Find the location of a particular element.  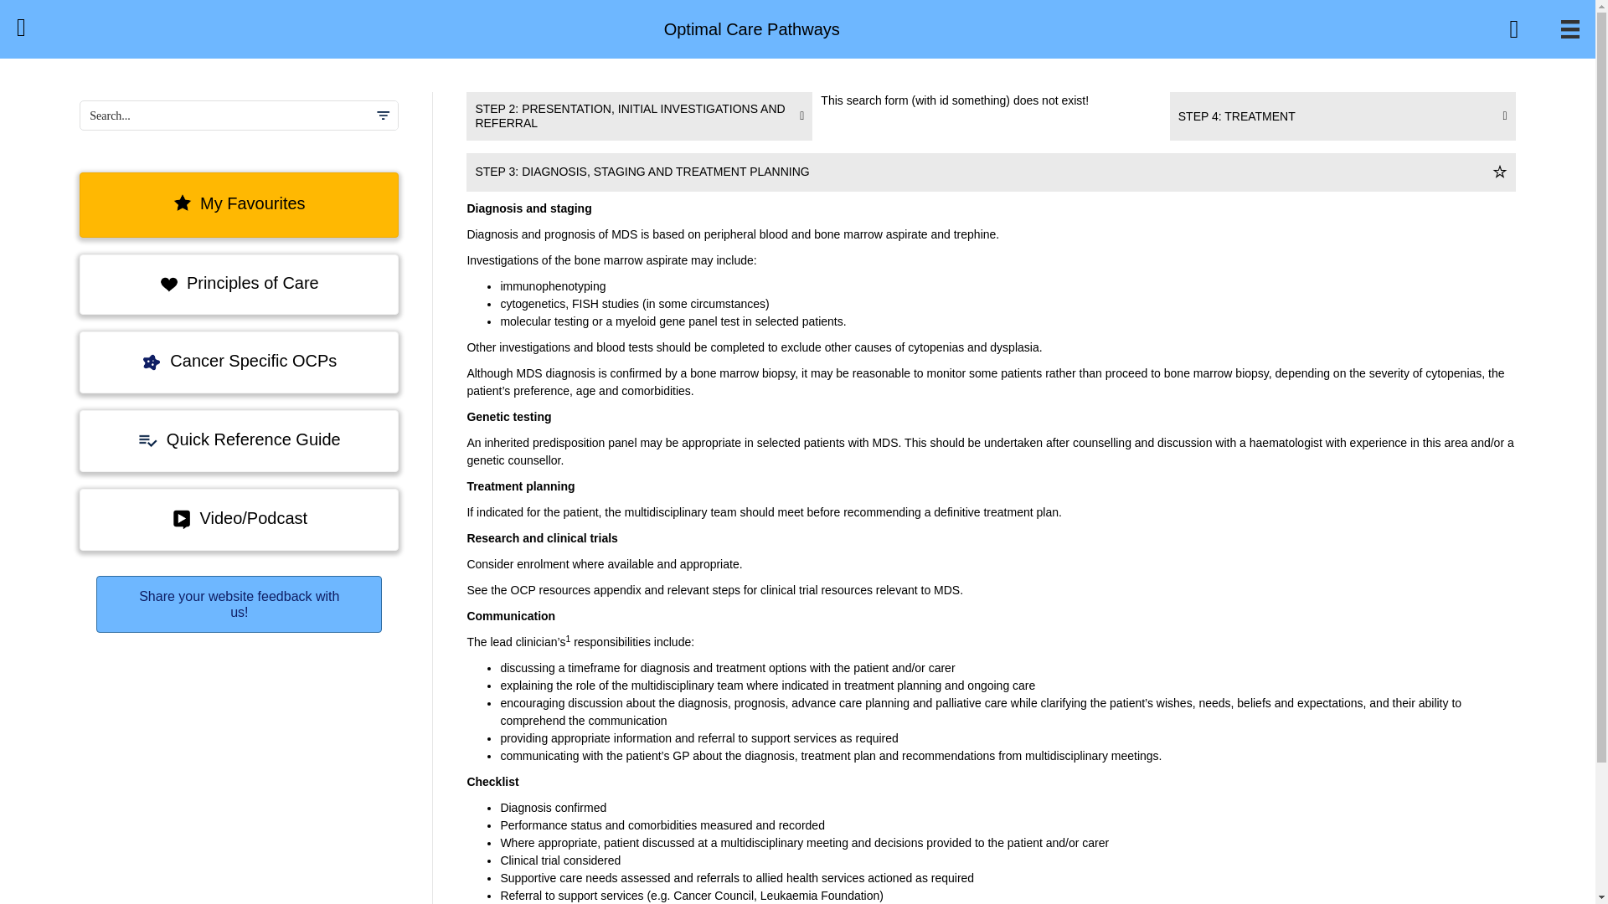

STEP 4: TREATMENT is located at coordinates (1343, 116).